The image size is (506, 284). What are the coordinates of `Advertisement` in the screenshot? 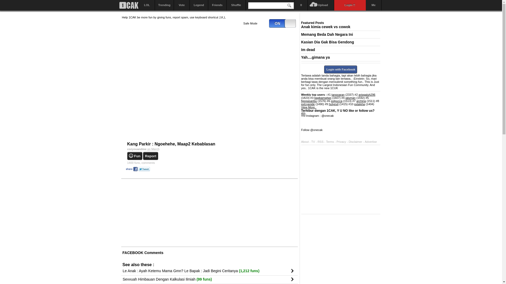 It's located at (257, 212).